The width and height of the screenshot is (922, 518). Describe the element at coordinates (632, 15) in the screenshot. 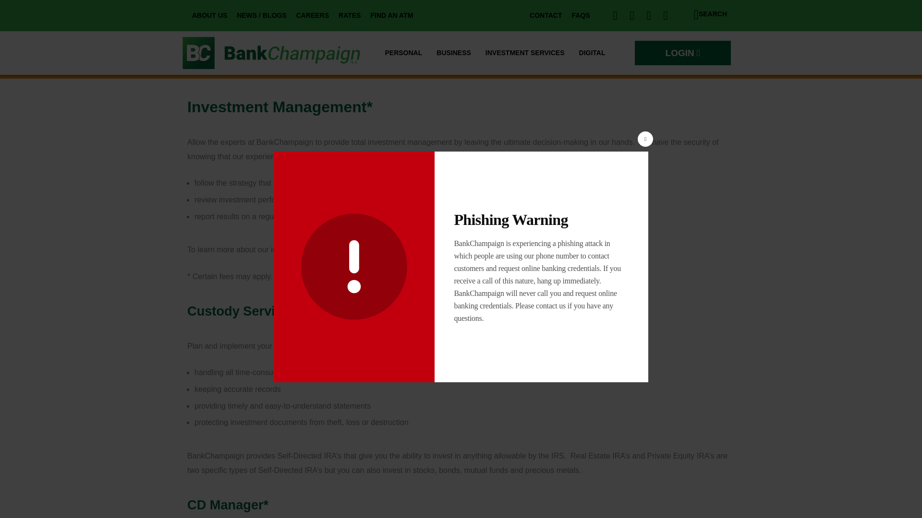

I see `X-twitter` at that location.